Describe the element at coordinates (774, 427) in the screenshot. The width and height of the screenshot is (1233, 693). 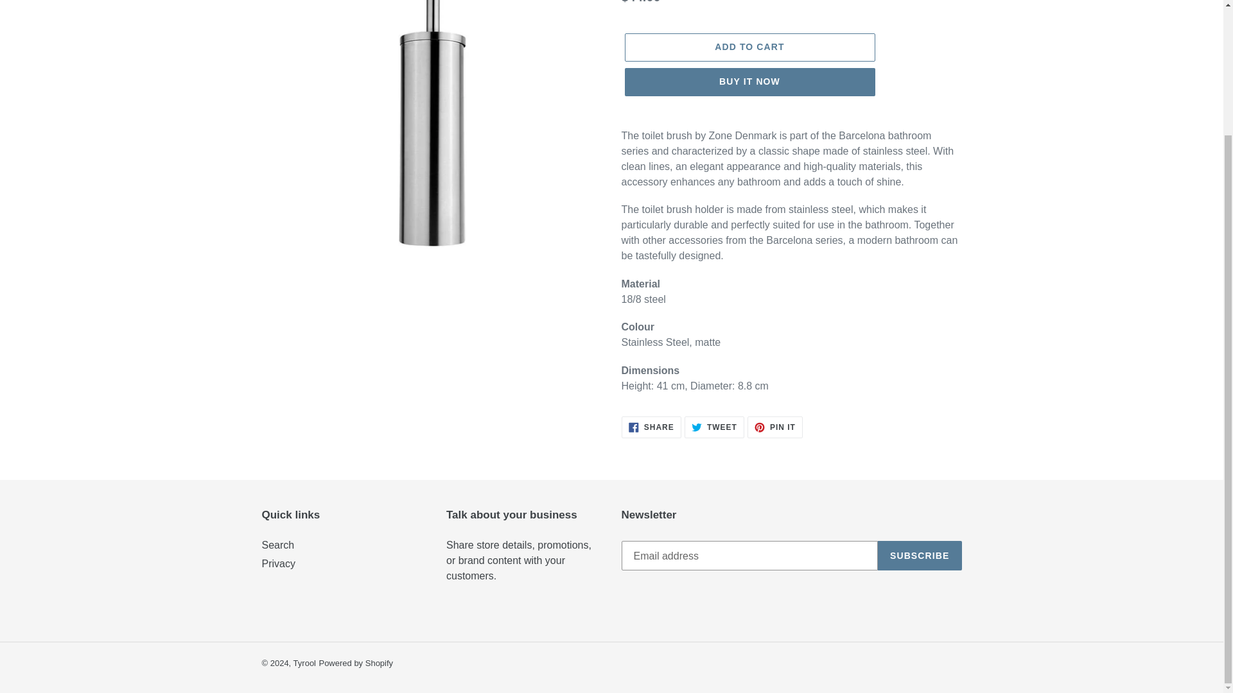
I see `Tyrool` at that location.